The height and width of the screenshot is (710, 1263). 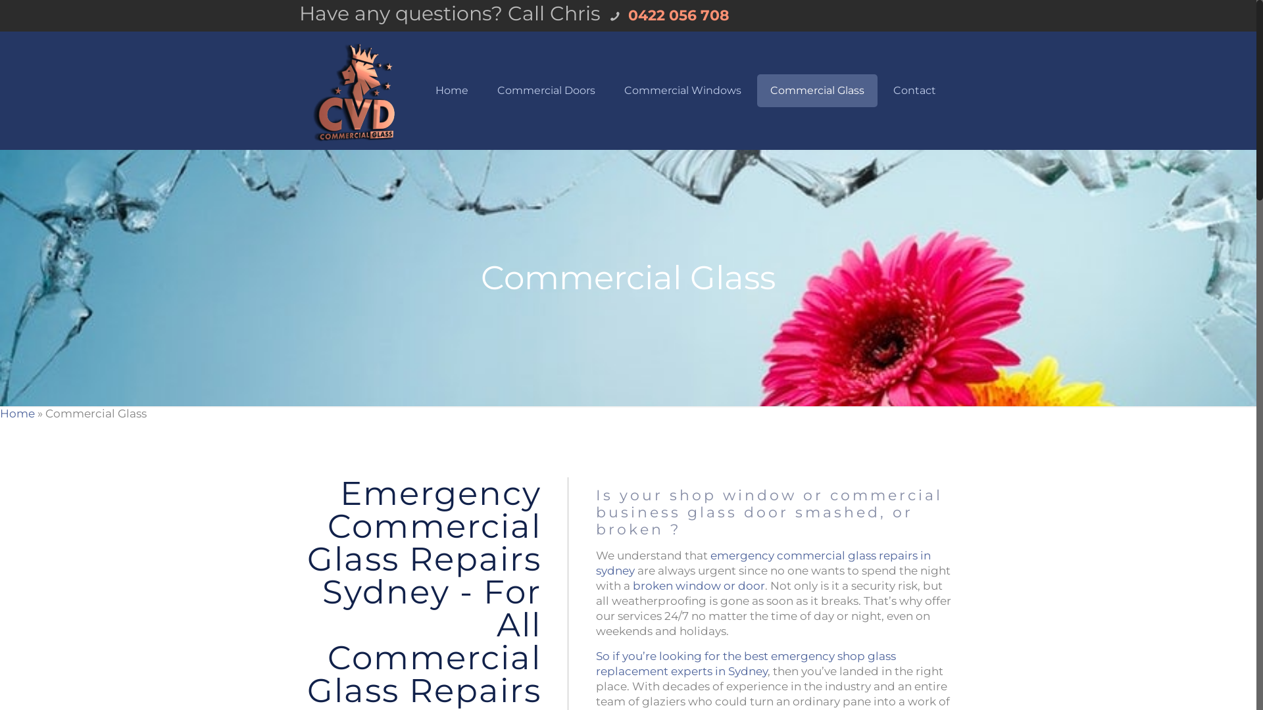 I want to click on Home, so click(x=17, y=414).